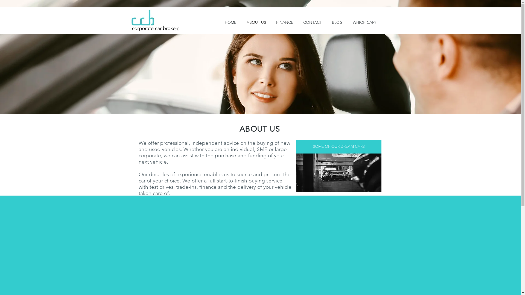 The width and height of the screenshot is (525, 295). What do you see at coordinates (339, 147) in the screenshot?
I see `SOME OF OUR DREAM CARS` at bounding box center [339, 147].